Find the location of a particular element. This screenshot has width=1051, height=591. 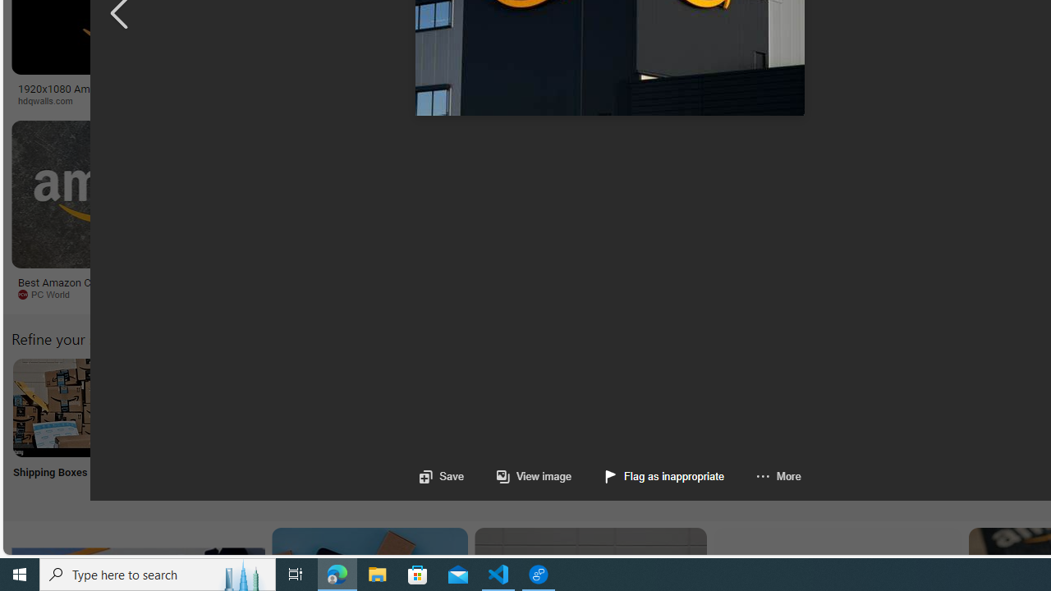

Amazon Online Store is located at coordinates (929, 407).